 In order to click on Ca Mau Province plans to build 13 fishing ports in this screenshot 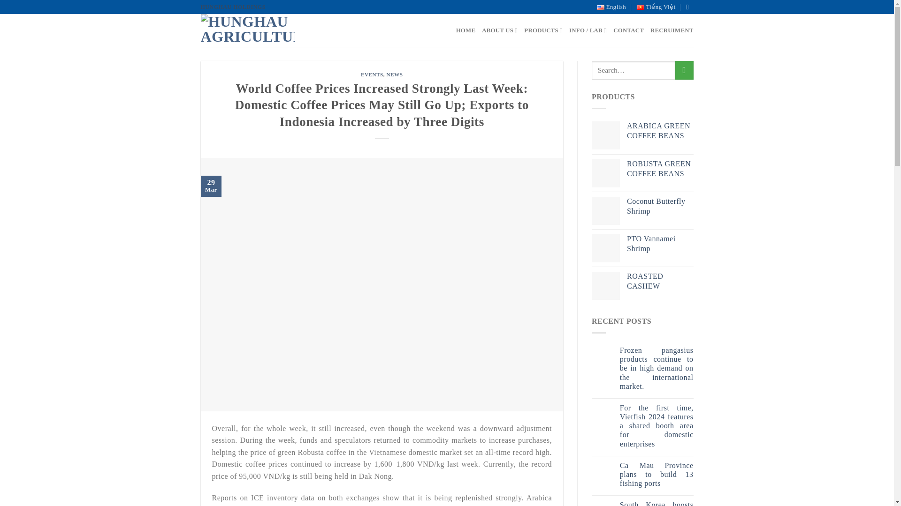, I will do `click(657, 474)`.